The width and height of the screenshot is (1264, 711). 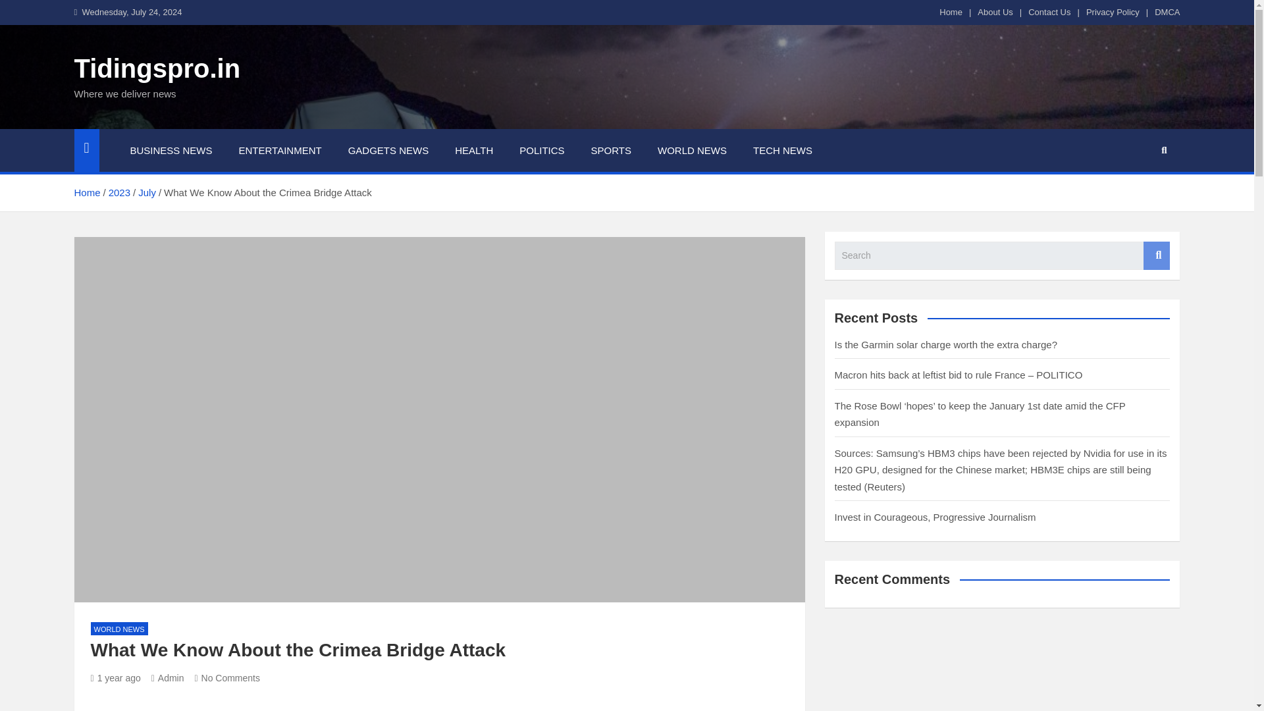 What do you see at coordinates (692, 150) in the screenshot?
I see `WORLD NEWS` at bounding box center [692, 150].